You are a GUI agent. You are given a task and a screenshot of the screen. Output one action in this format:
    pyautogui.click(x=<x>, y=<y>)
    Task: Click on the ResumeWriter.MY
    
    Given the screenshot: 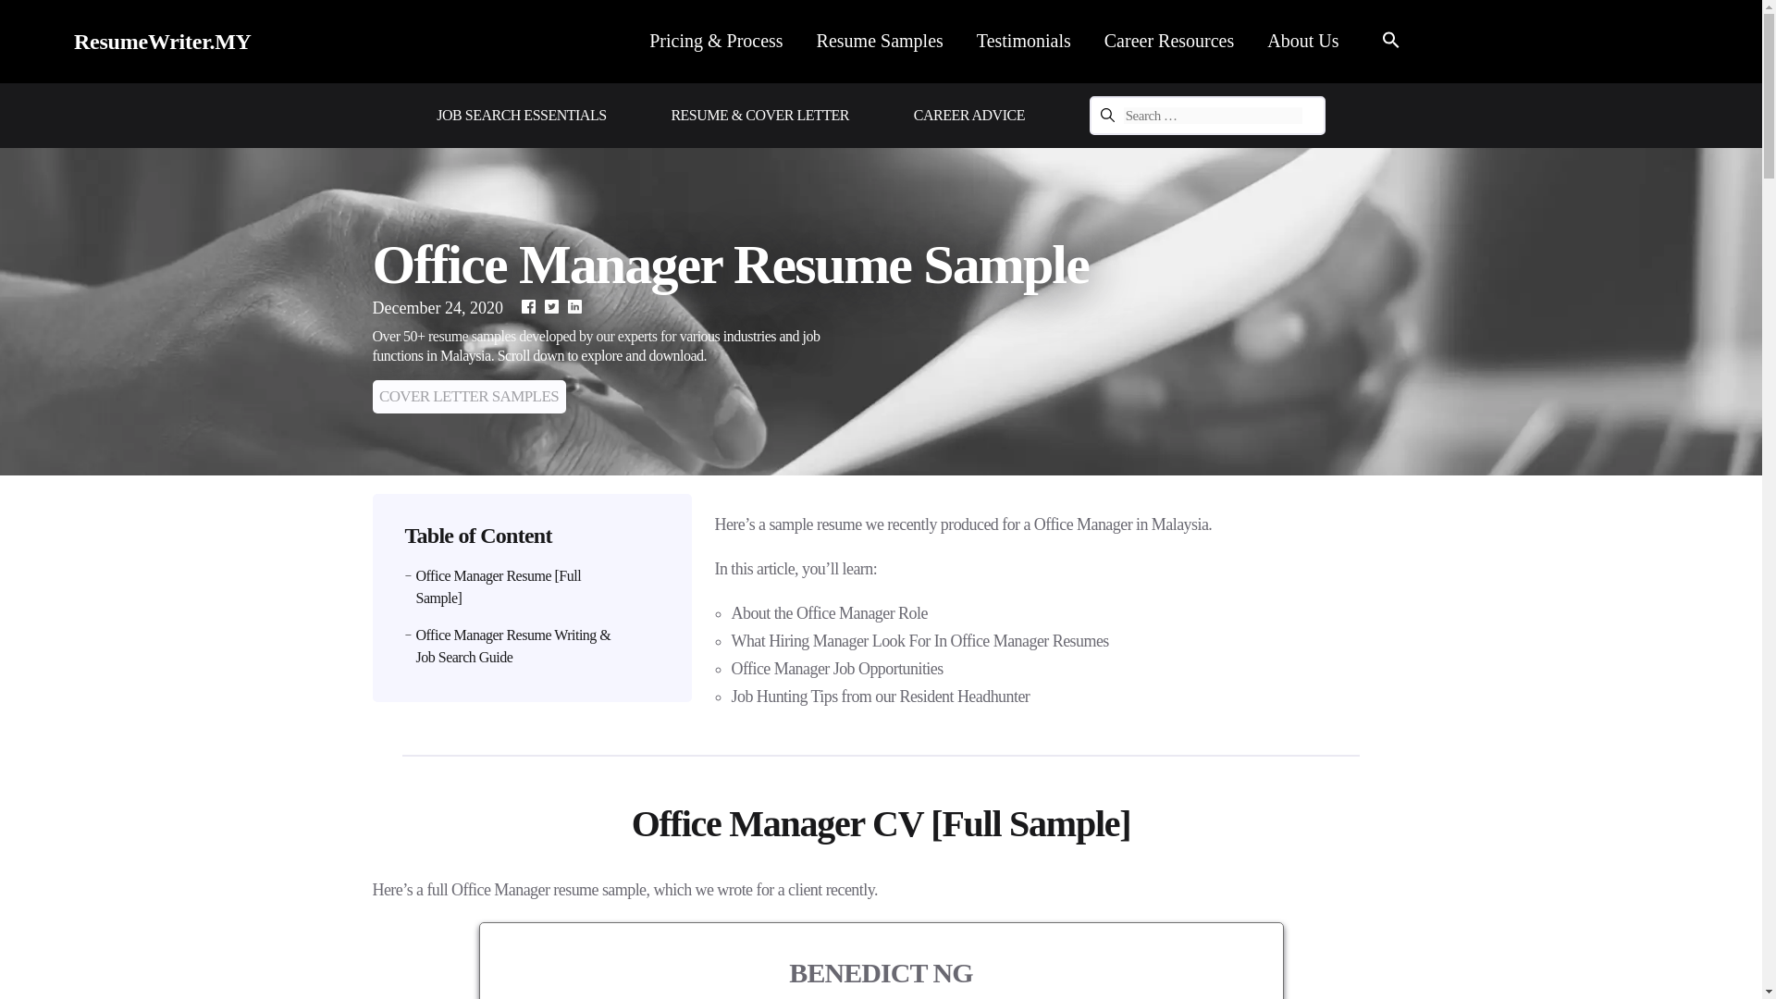 What is the action you would take?
    pyautogui.click(x=163, y=42)
    